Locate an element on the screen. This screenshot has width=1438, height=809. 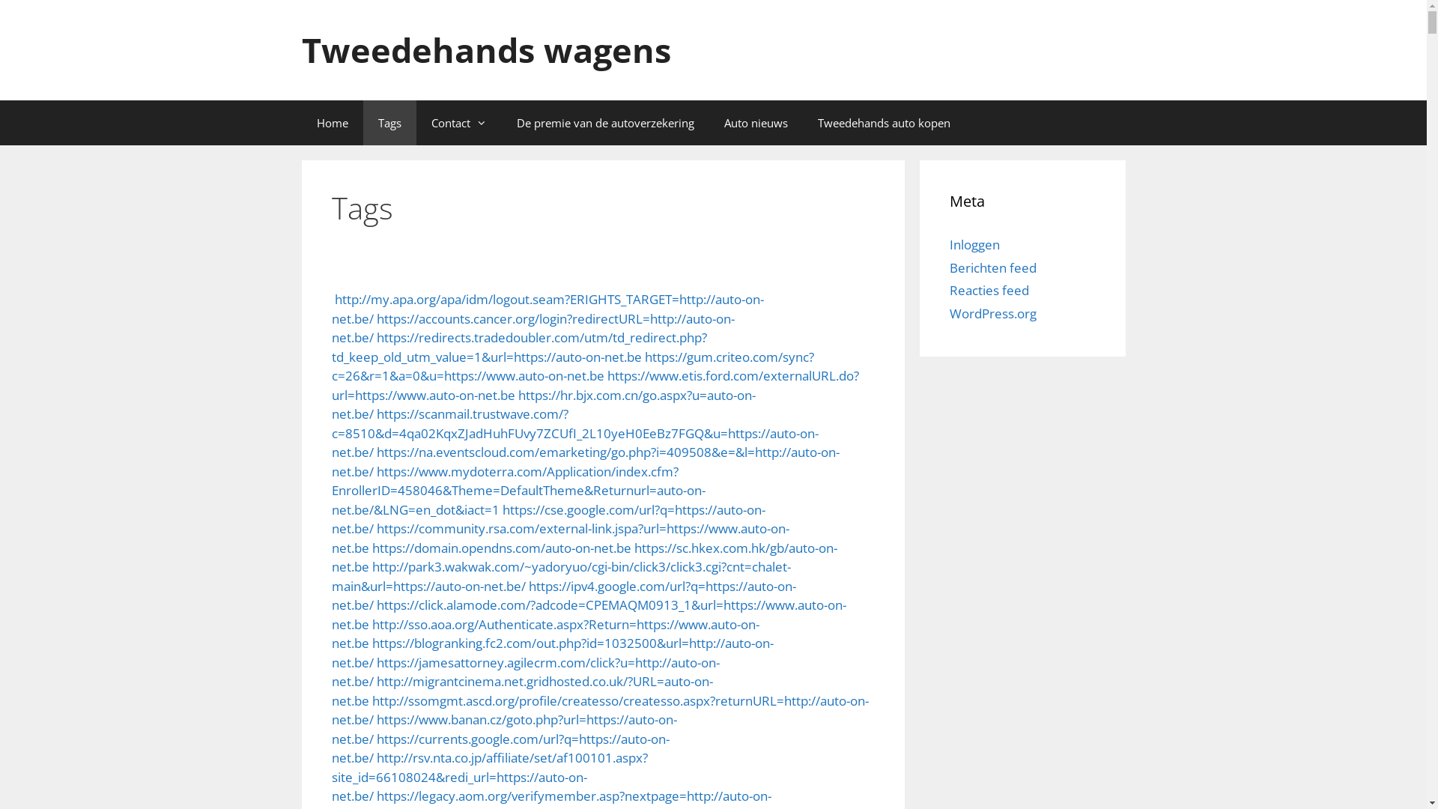
https://sc.hkex.com.hk/gb/auto-on-net.be is located at coordinates (584, 557).